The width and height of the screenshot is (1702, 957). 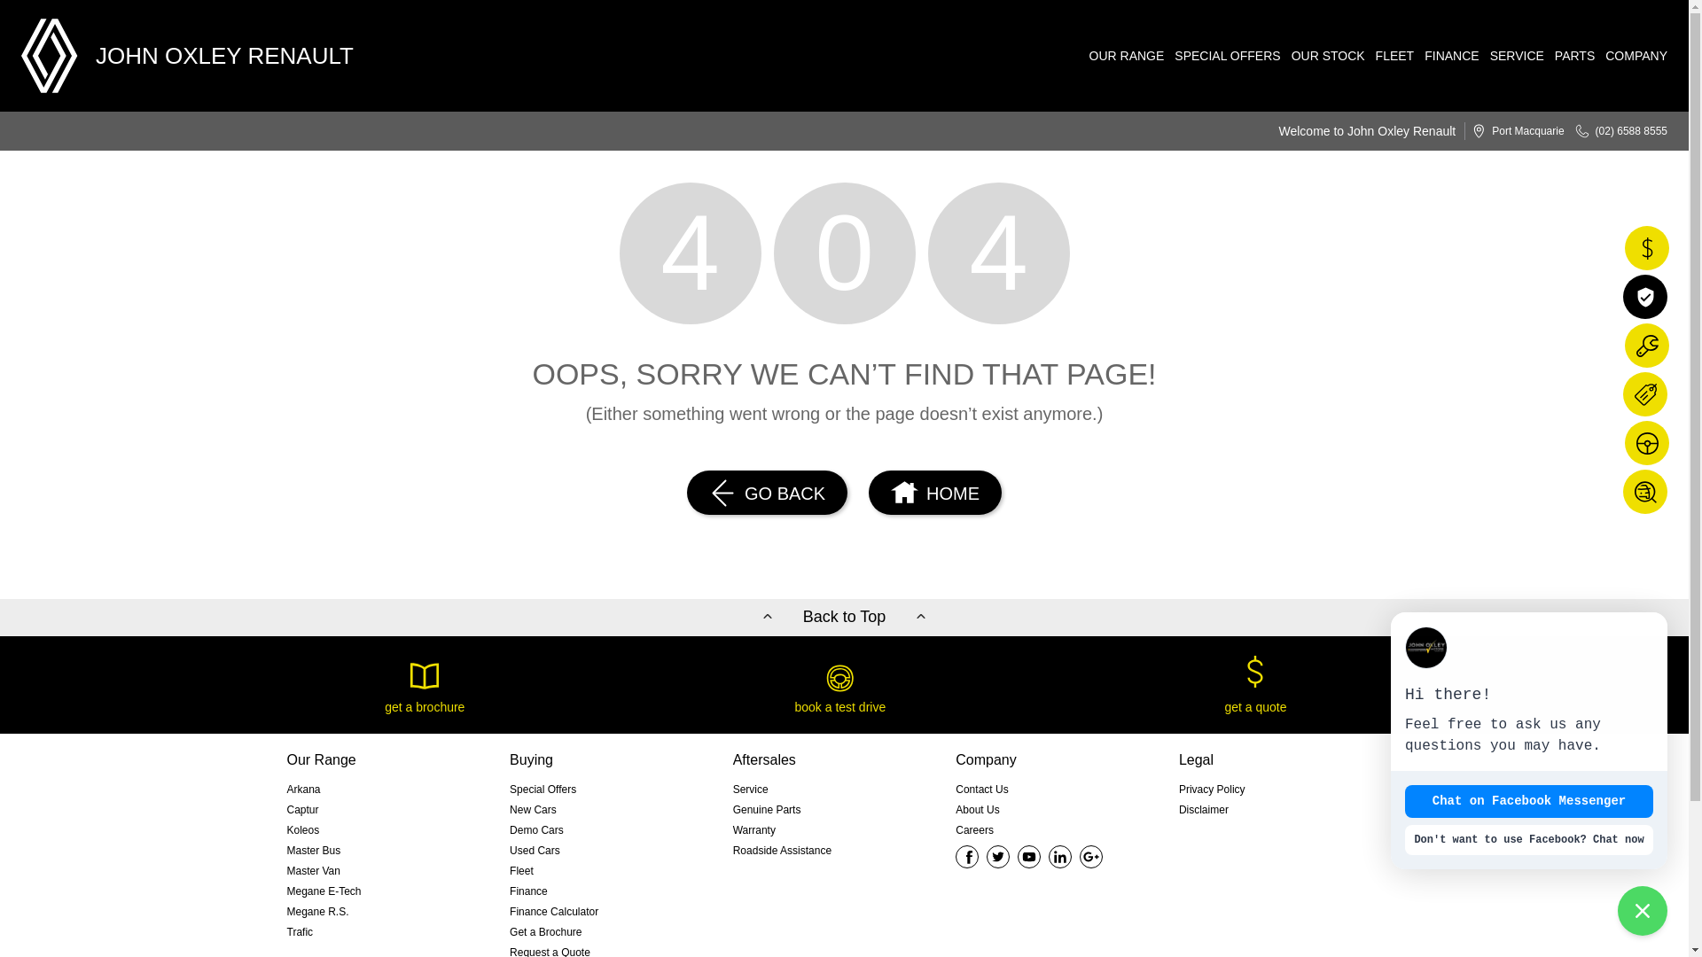 I want to click on Contact Us, so click(x=982, y=790).